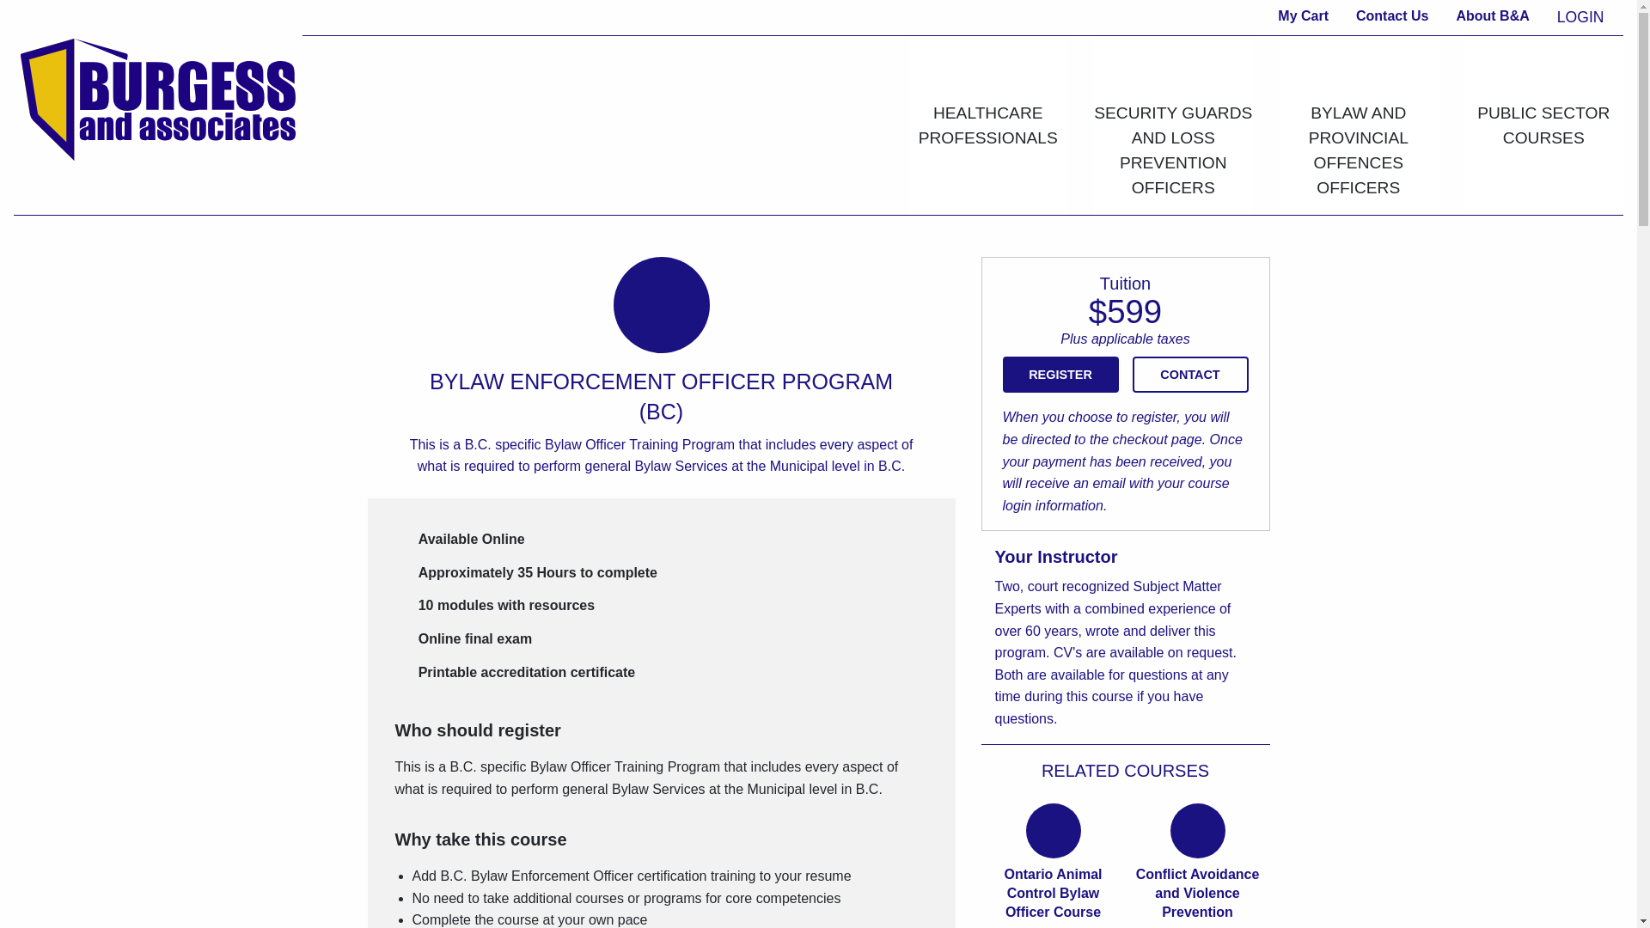 The width and height of the screenshot is (1650, 928). What do you see at coordinates (1392, 17) in the screenshot?
I see `Contact Us` at bounding box center [1392, 17].